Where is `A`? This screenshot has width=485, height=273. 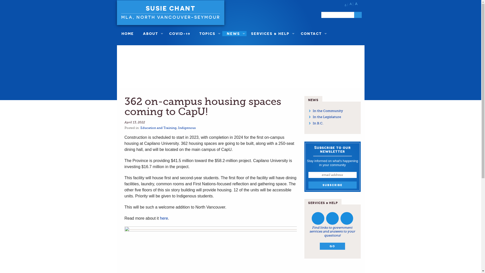
A is located at coordinates (357, 4).